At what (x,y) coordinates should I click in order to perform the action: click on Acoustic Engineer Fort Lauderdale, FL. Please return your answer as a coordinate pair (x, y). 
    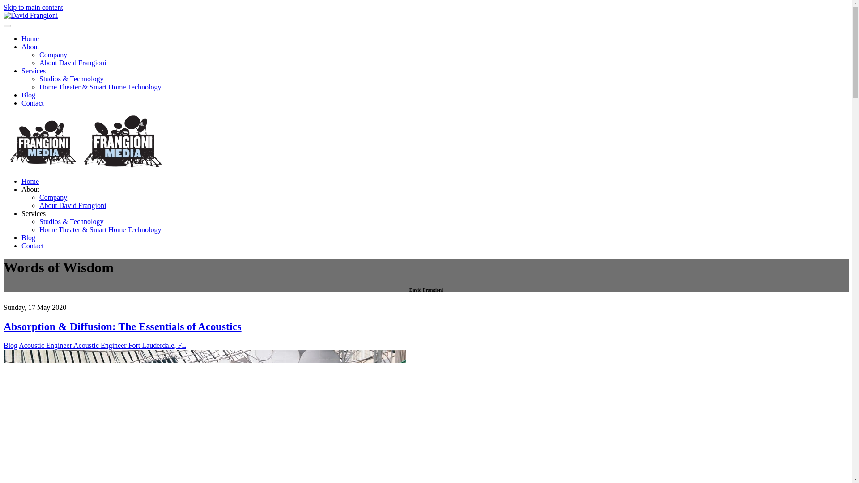
    Looking at the image, I should click on (130, 345).